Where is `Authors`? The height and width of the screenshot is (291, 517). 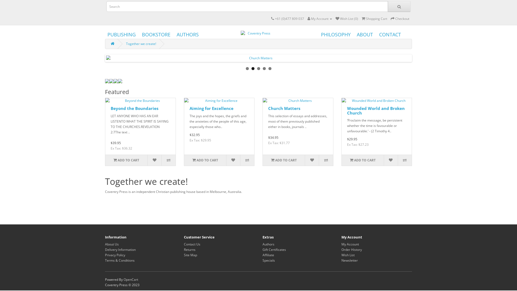 Authors is located at coordinates (268, 244).